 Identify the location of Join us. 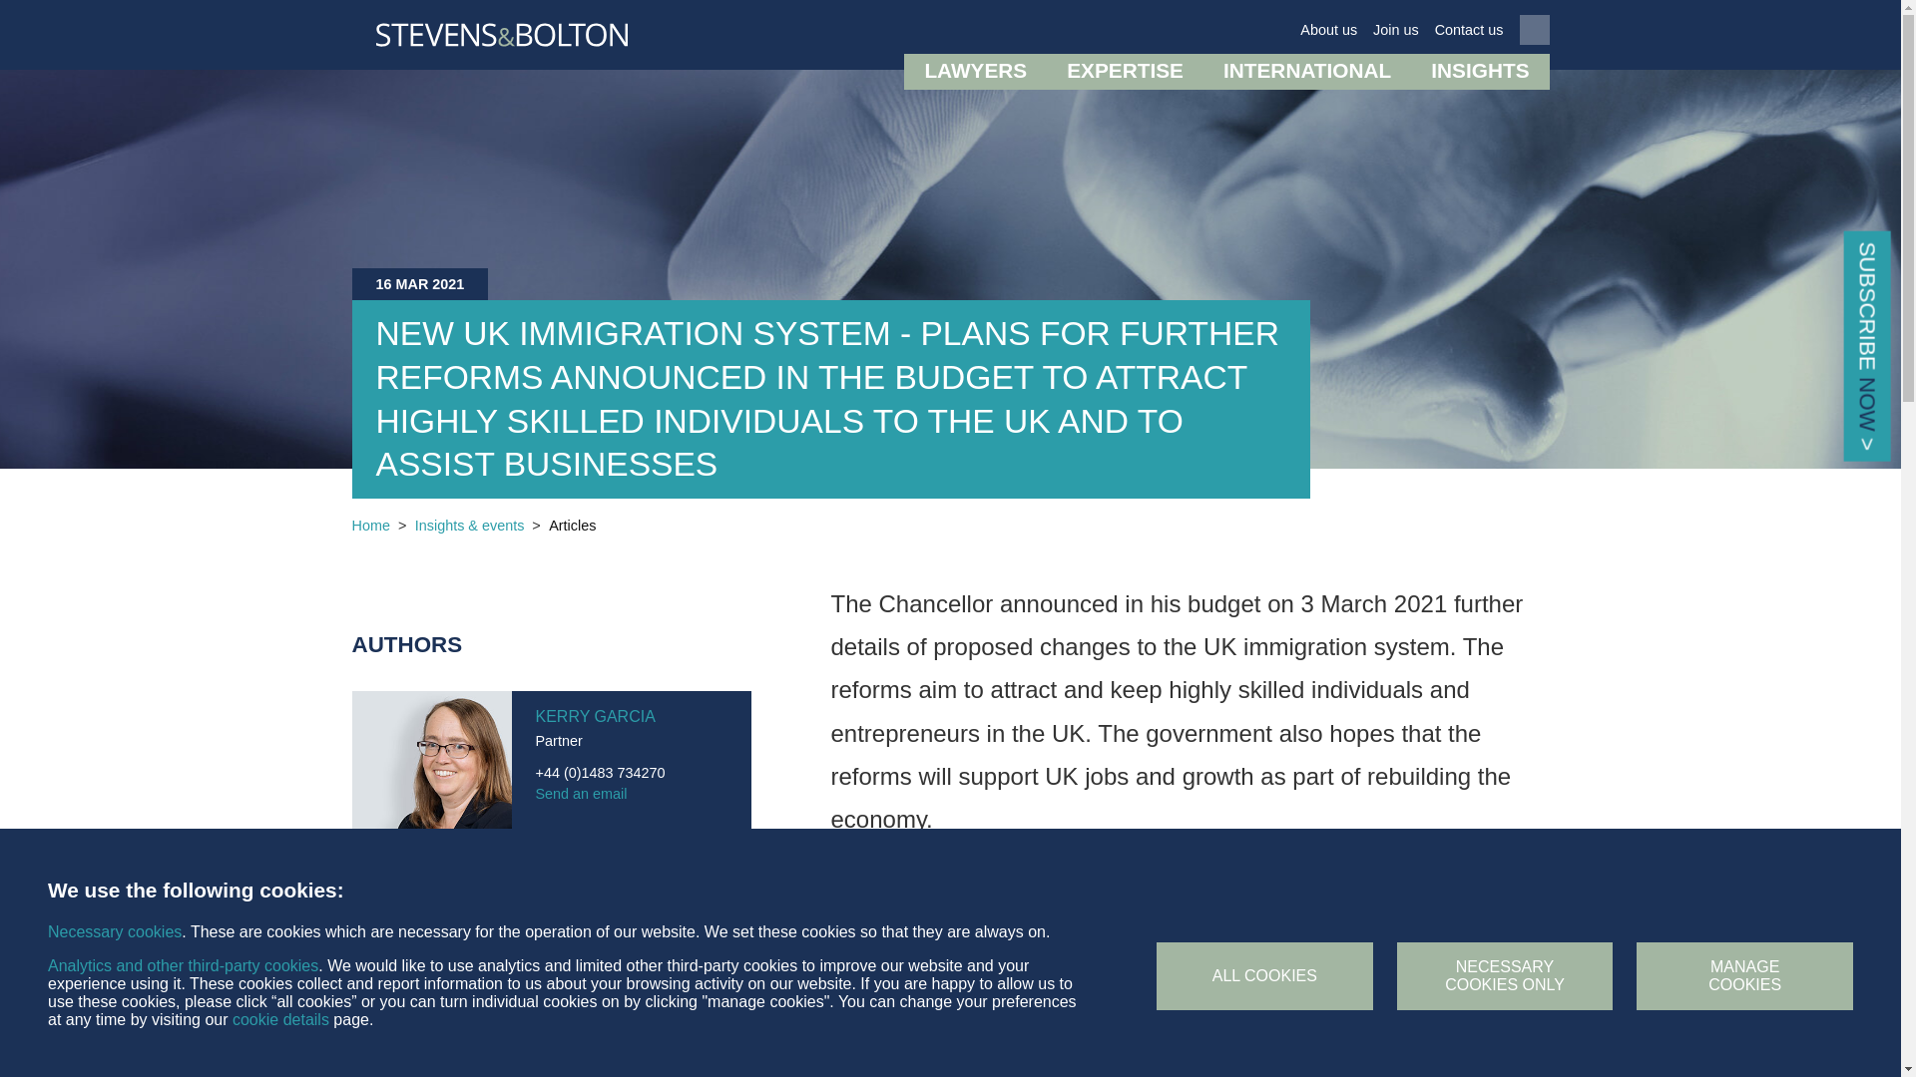
(1396, 30).